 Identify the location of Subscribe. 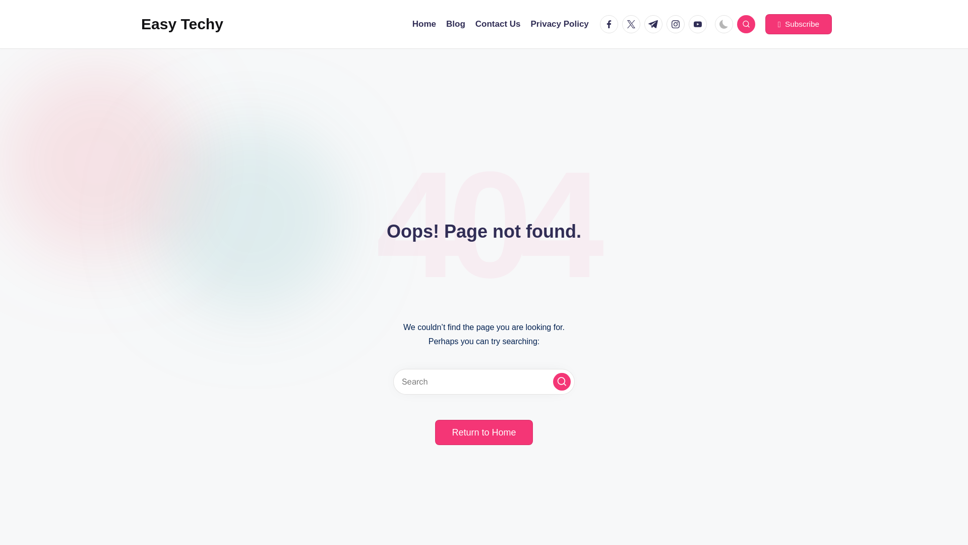
(799, 24).